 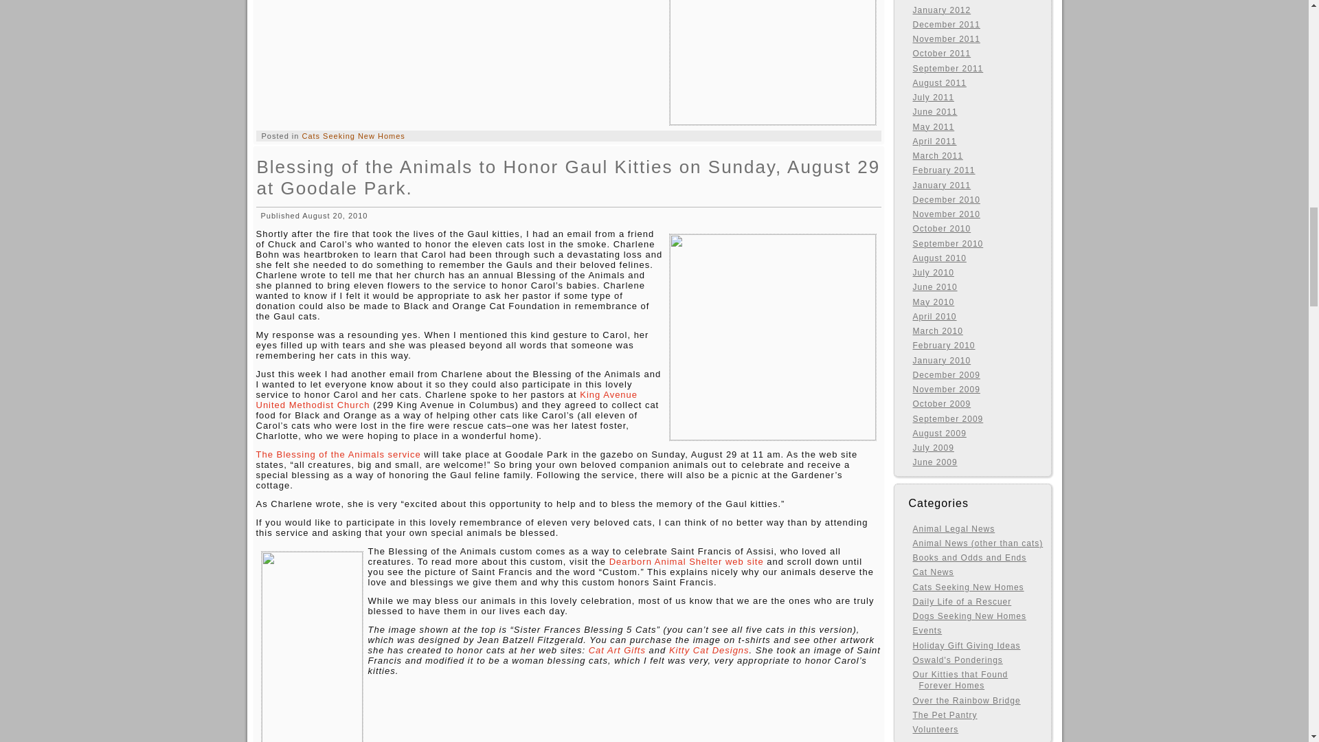 What do you see at coordinates (772, 63) in the screenshot?
I see `sassy` at bounding box center [772, 63].